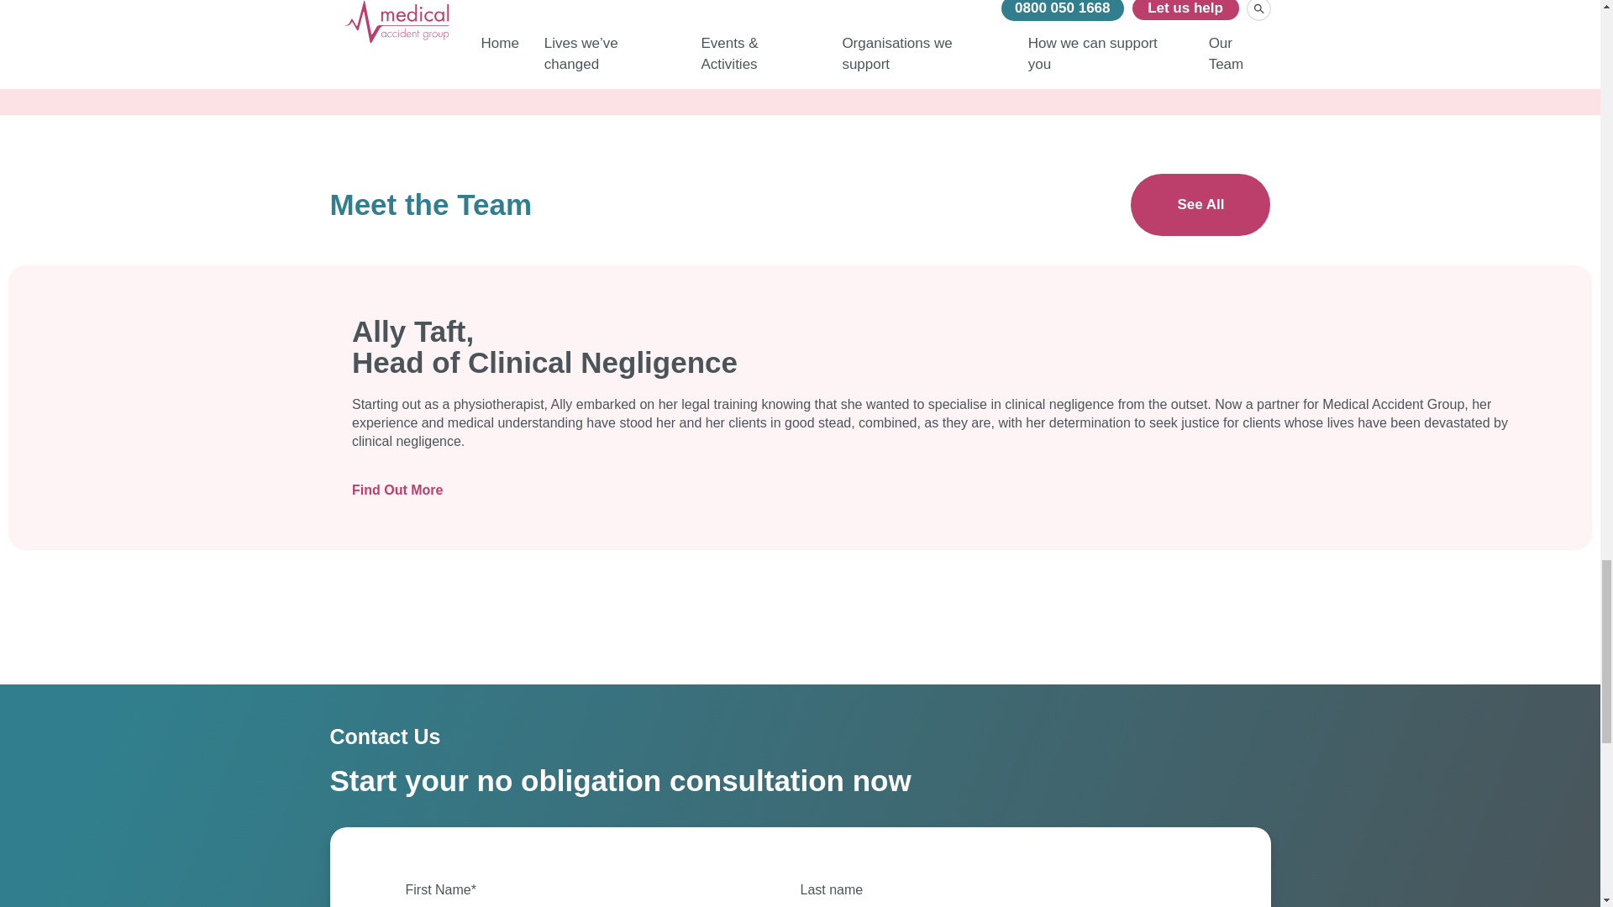 Image resolution: width=1613 pixels, height=907 pixels. Describe the element at coordinates (800, 13) in the screenshot. I see `Read More` at that location.